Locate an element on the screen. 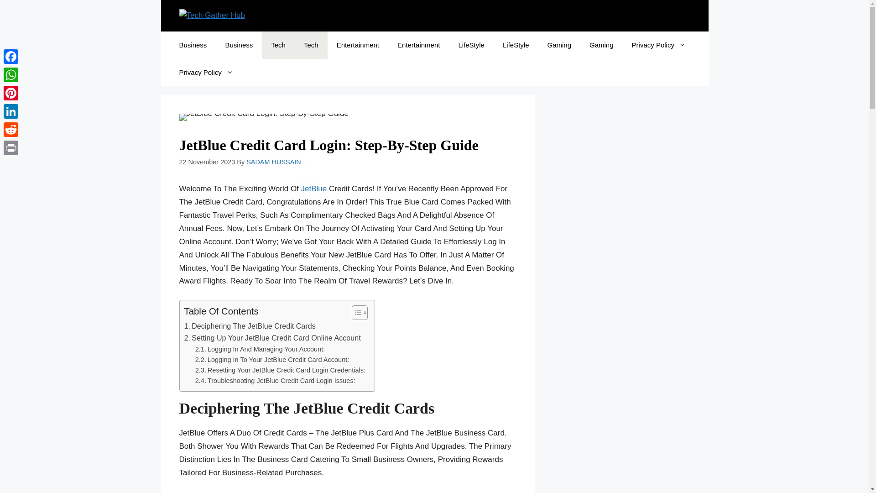  Setting Up Your JetBlue Credit Card Online Account is located at coordinates (272, 338).